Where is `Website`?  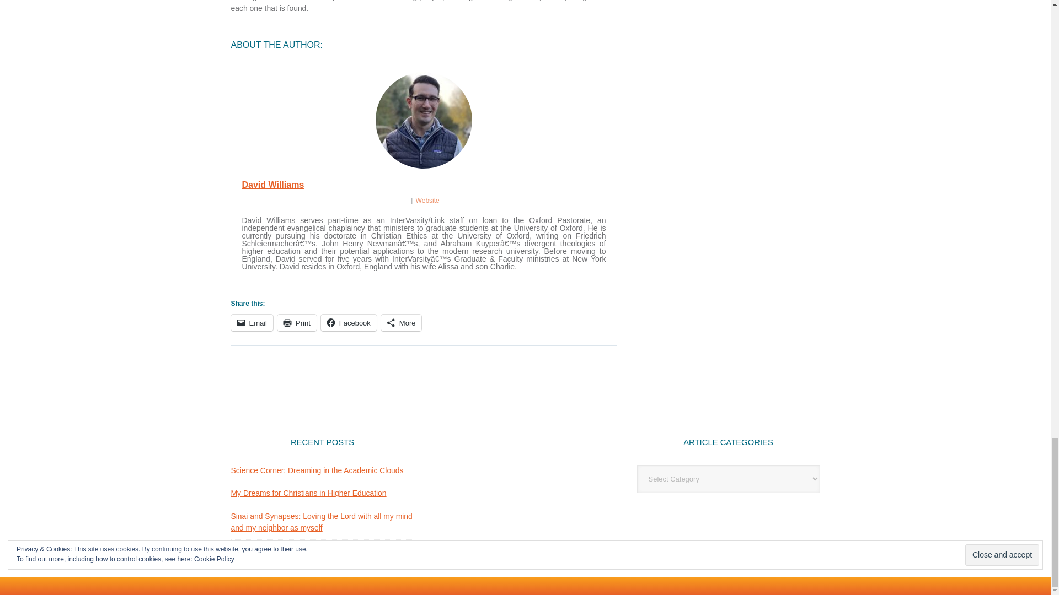
Website is located at coordinates (427, 201).